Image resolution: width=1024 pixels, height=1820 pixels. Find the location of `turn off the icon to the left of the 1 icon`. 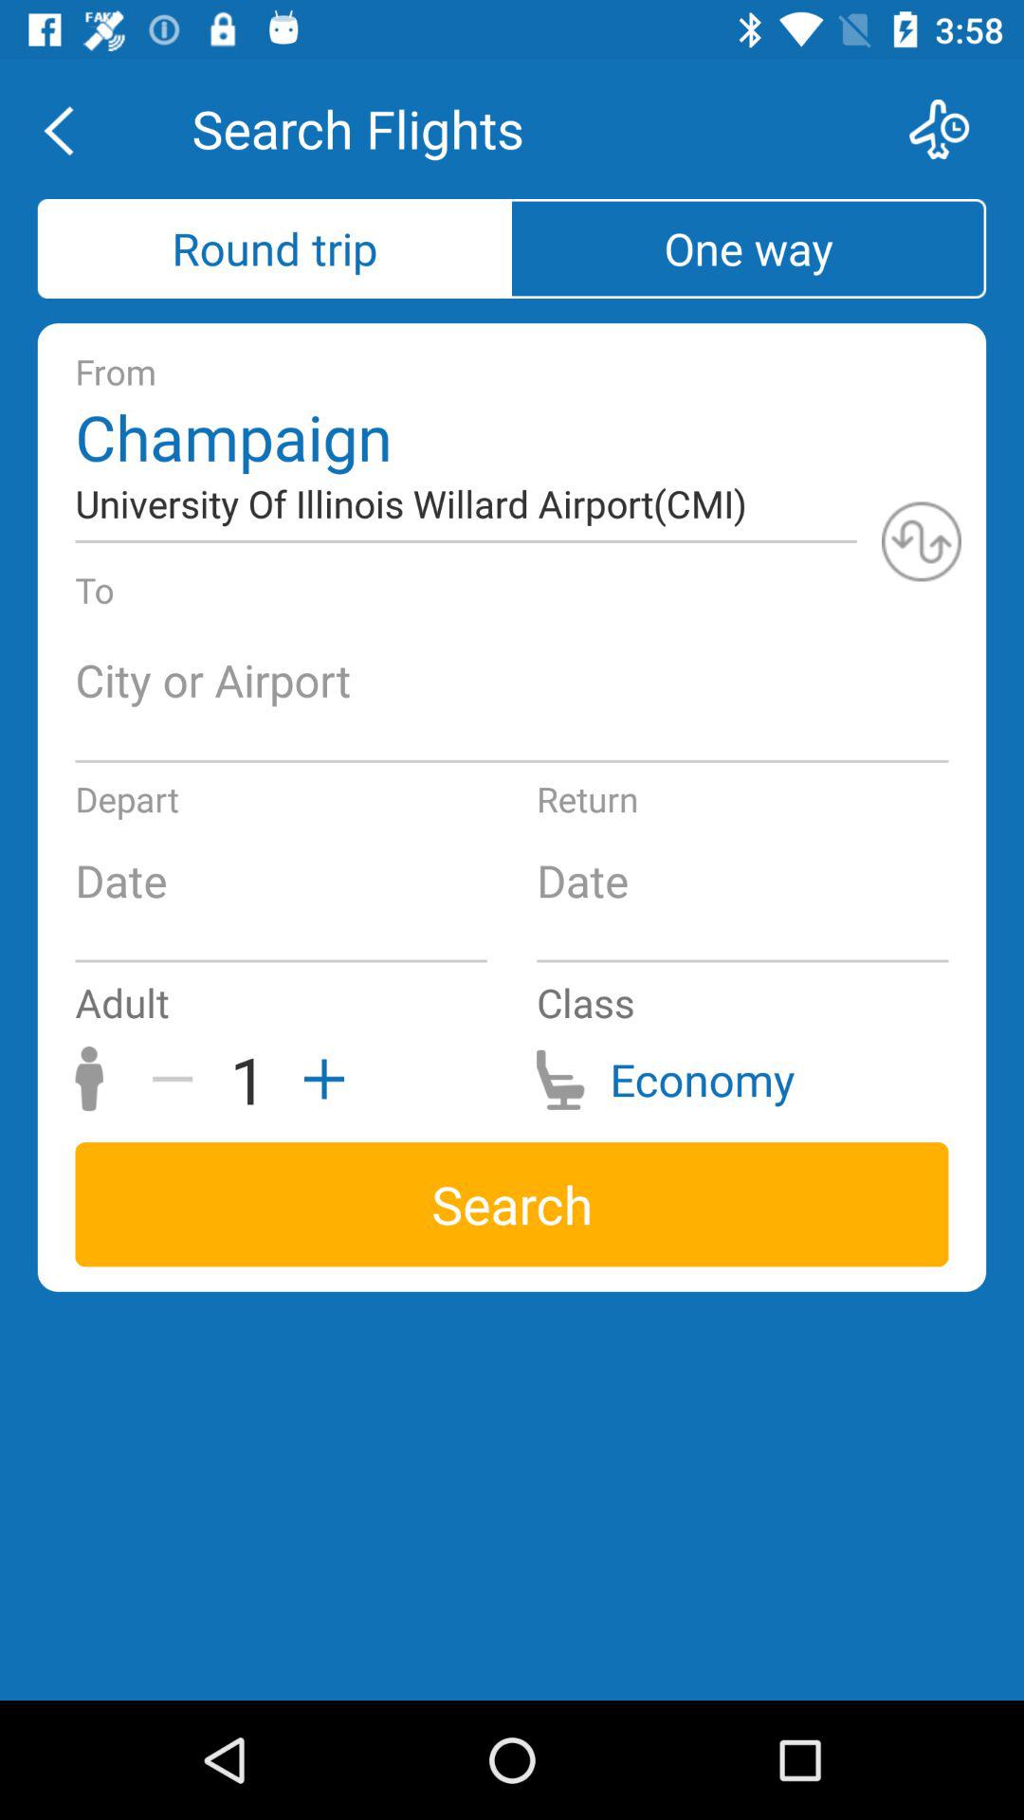

turn off the icon to the left of the 1 icon is located at coordinates (178, 1079).